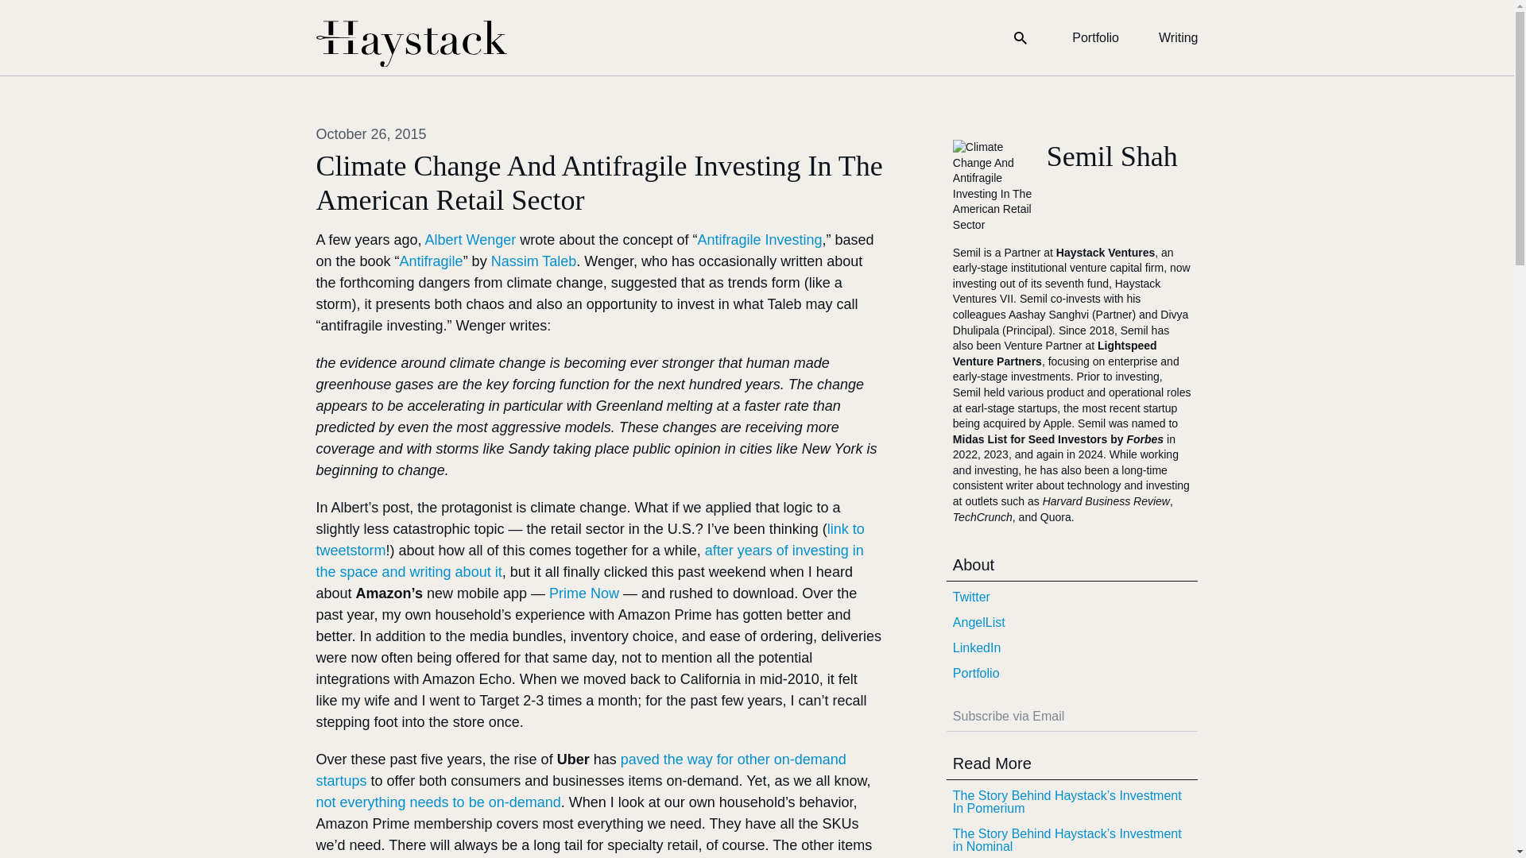 The image size is (1526, 858). I want to click on link to tweetstorm, so click(590, 539).